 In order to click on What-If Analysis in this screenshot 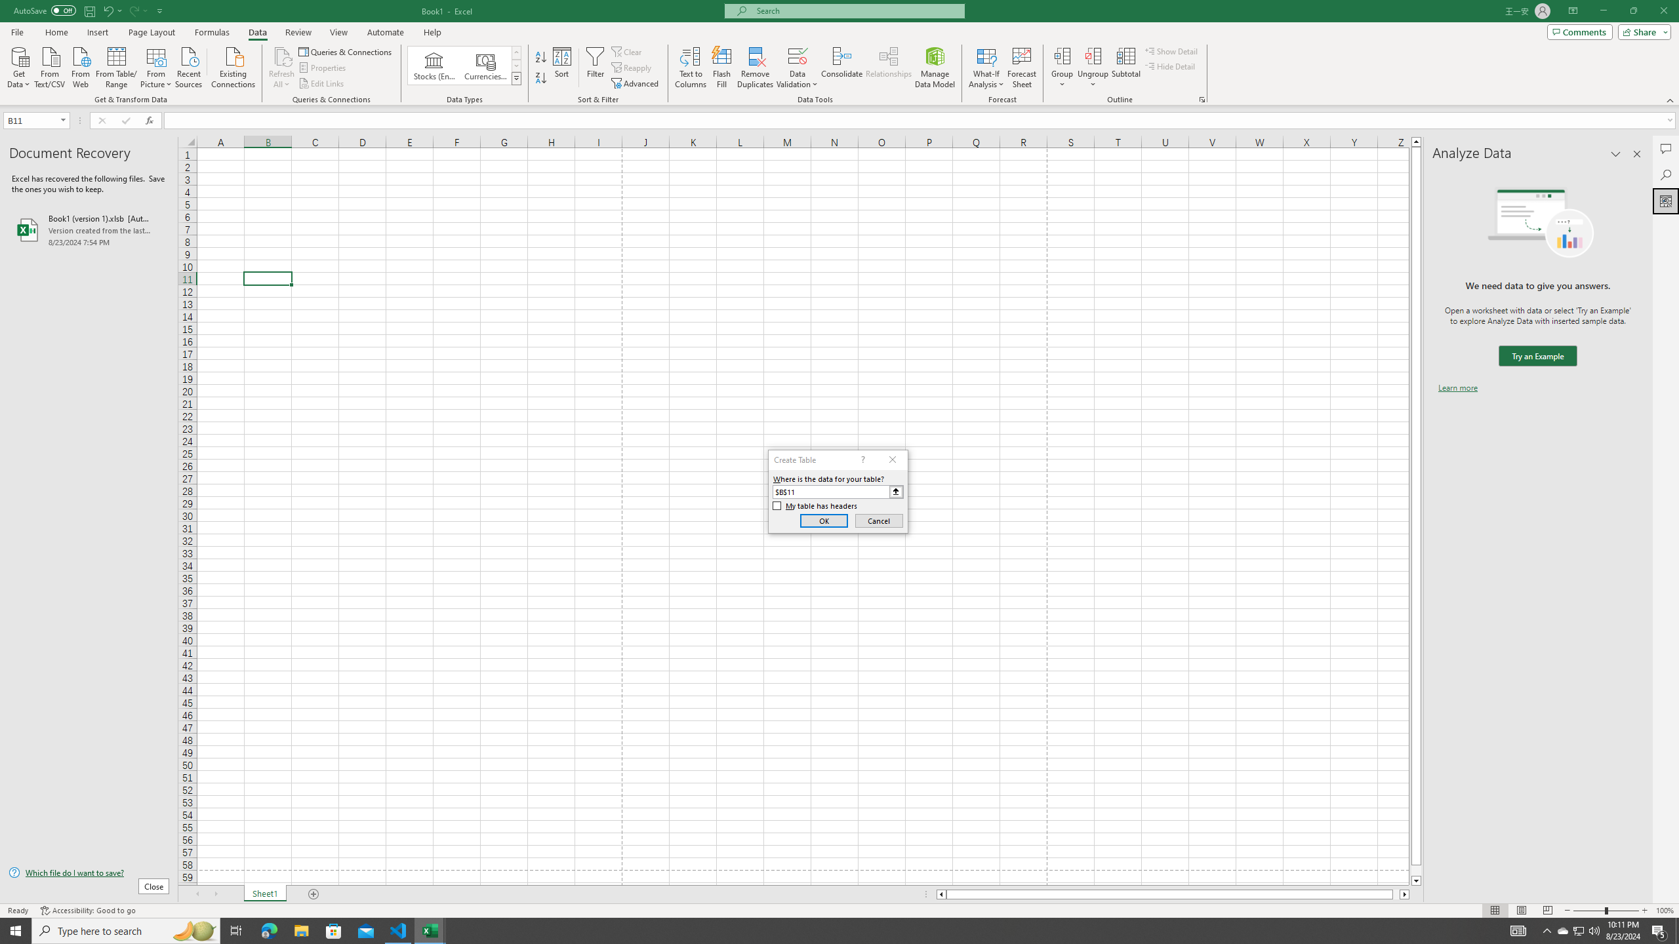, I will do `click(986, 68)`.